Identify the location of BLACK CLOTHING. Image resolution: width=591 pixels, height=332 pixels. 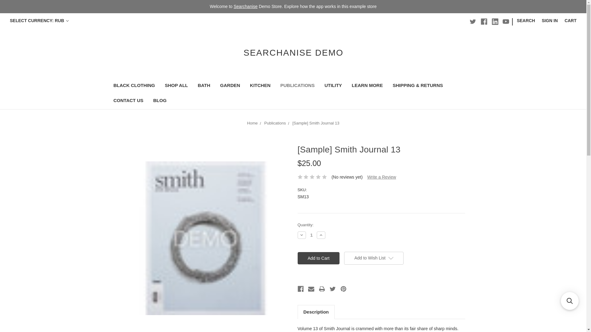
(134, 86).